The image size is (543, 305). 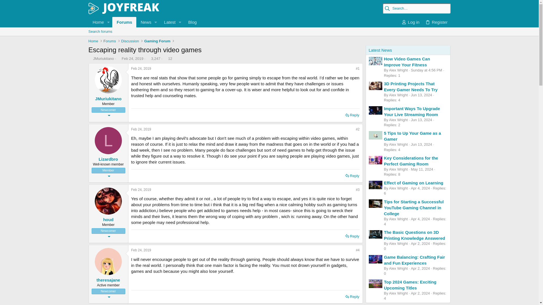 What do you see at coordinates (269, 38) in the screenshot?
I see `Search forums` at bounding box center [269, 38].